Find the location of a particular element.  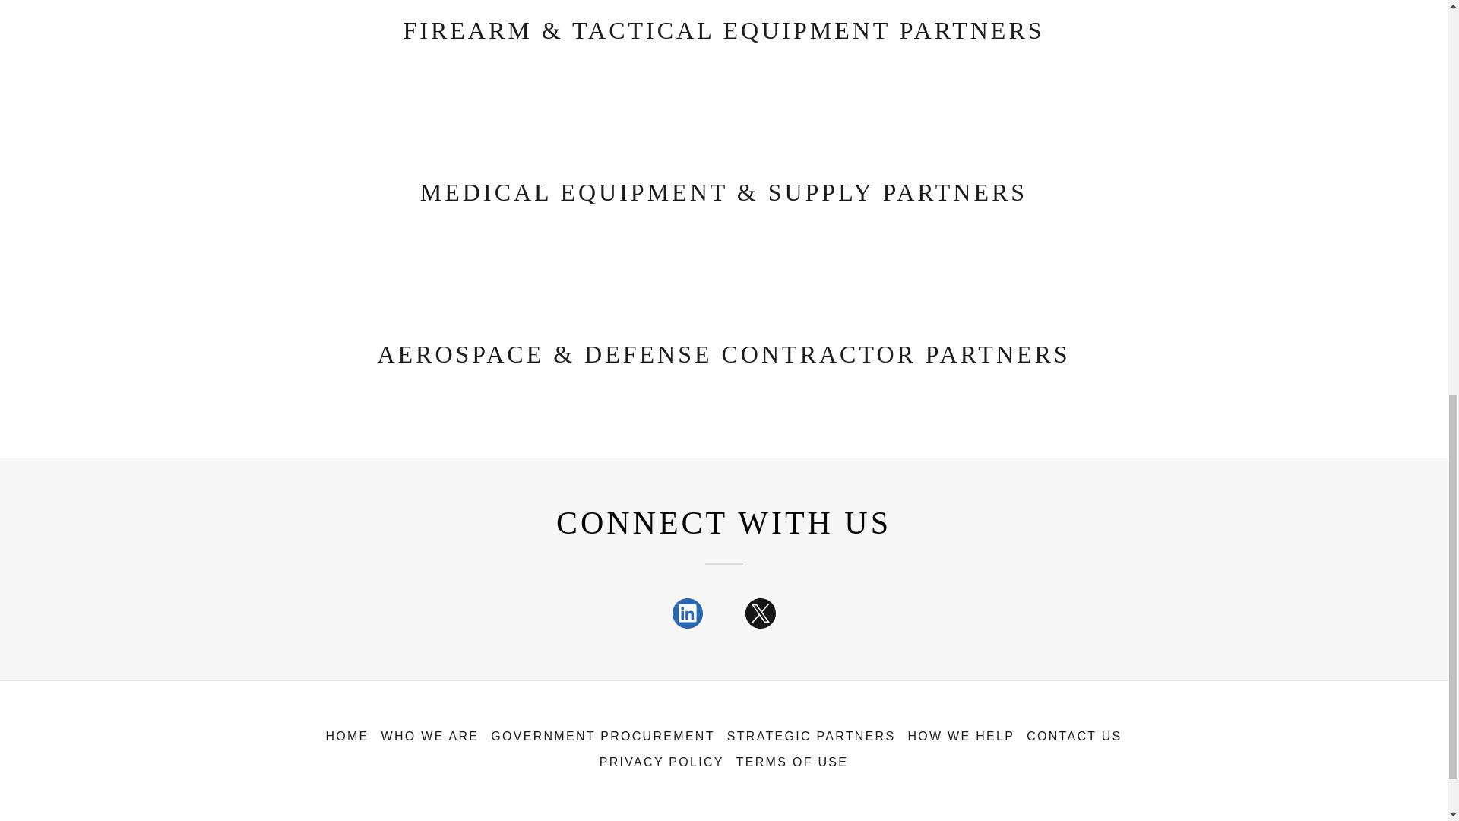

HOME is located at coordinates (347, 736).